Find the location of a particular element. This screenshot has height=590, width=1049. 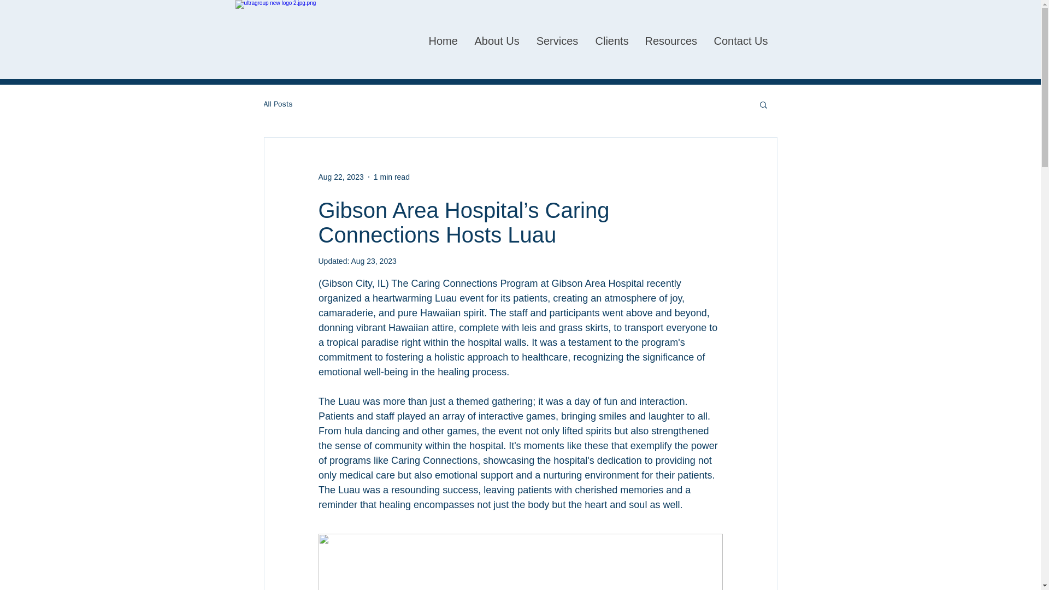

Resources is located at coordinates (670, 40).